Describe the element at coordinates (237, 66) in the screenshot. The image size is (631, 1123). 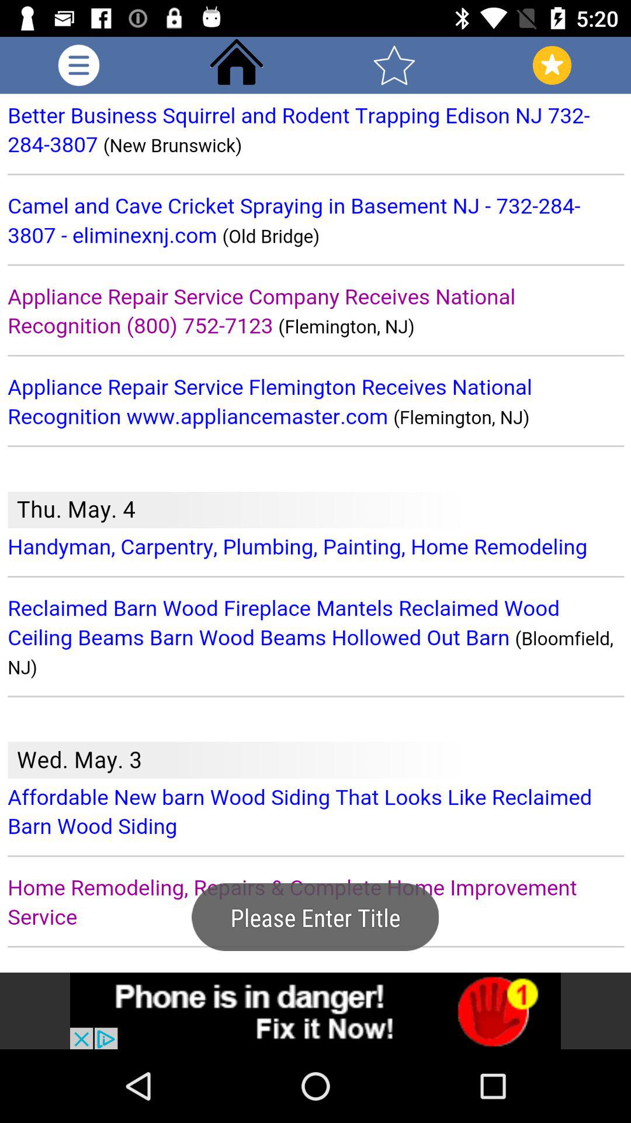
I see `go to home page` at that location.